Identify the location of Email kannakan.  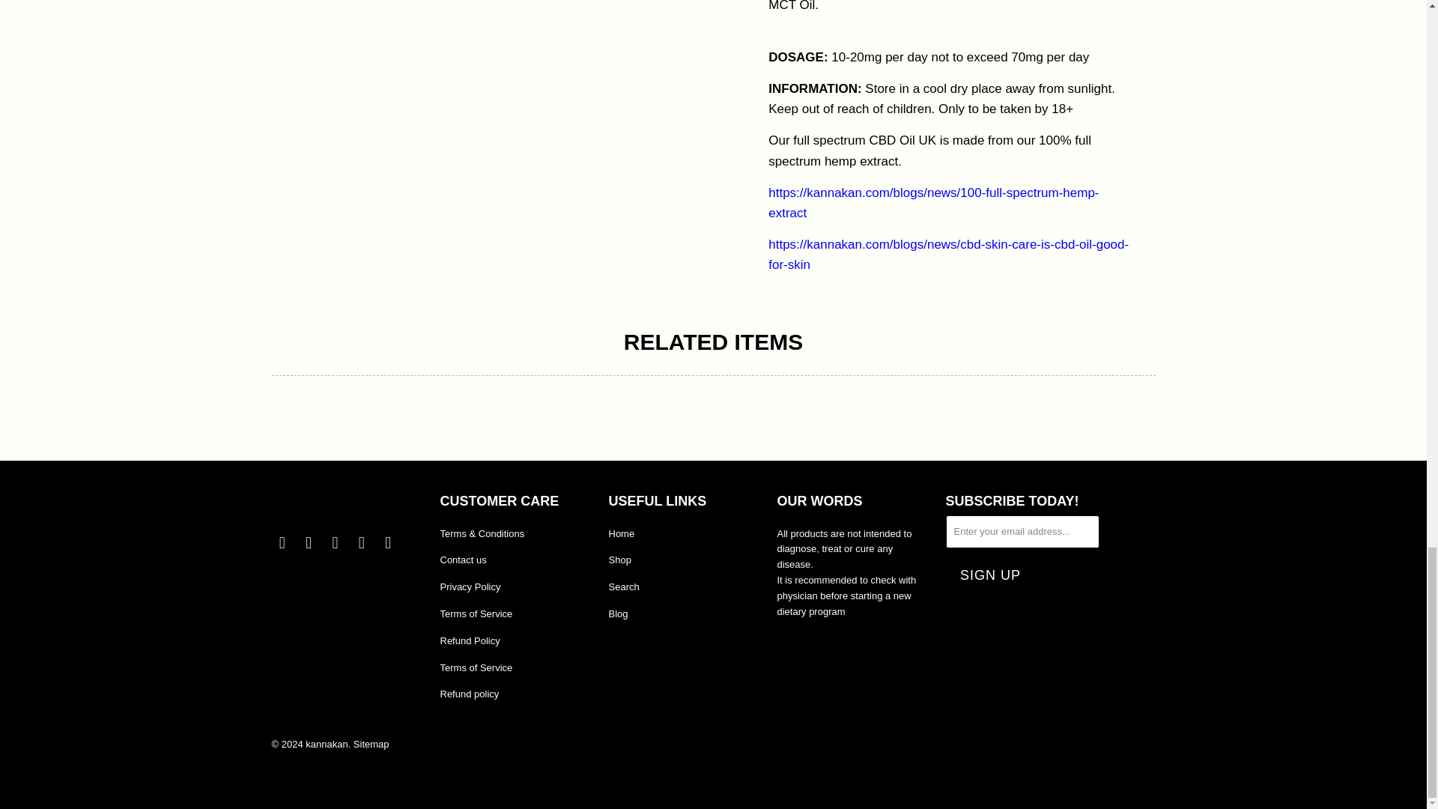
(388, 542).